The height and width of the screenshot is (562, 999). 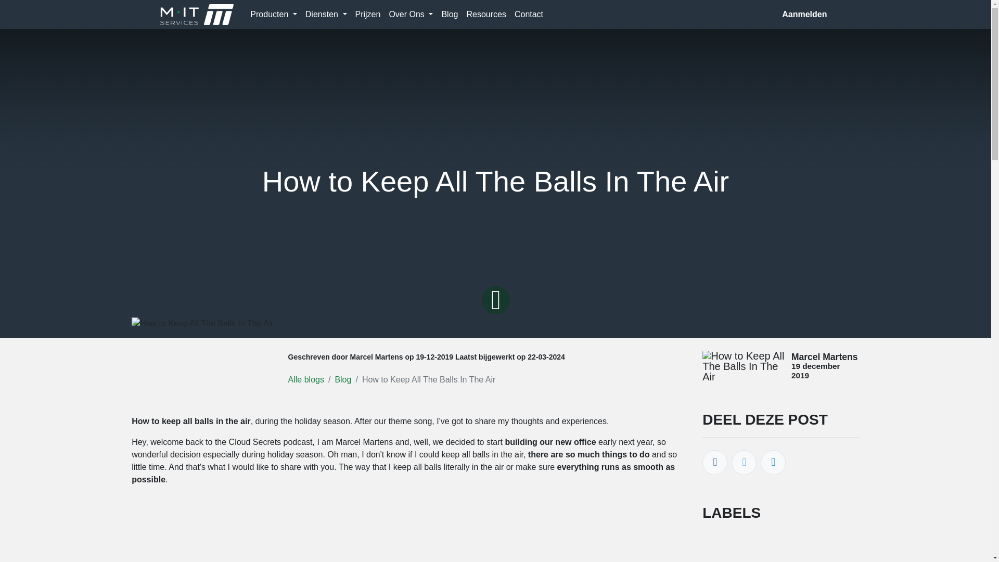 What do you see at coordinates (744, 462) in the screenshot?
I see `Deel op Twitter` at bounding box center [744, 462].